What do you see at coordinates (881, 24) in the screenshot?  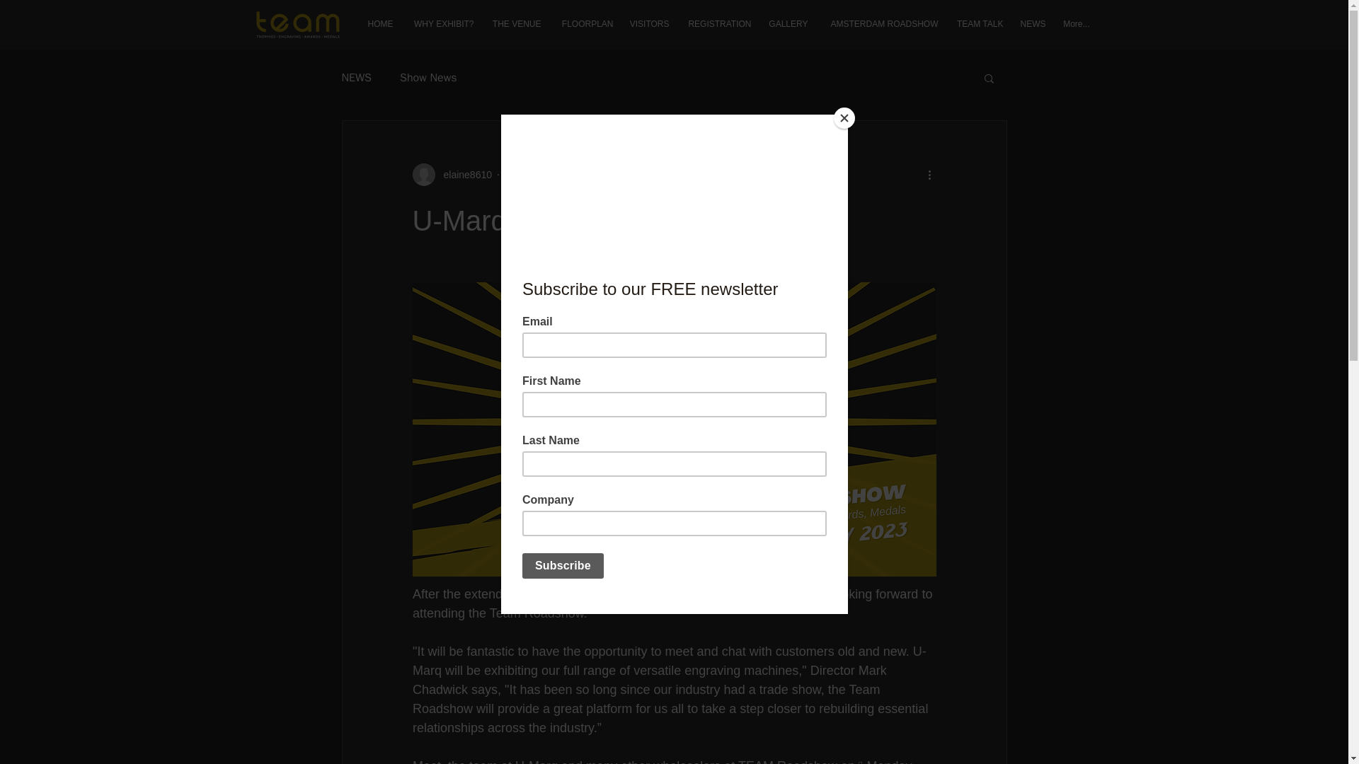 I see `AMSTERDAM ROADSHOW` at bounding box center [881, 24].